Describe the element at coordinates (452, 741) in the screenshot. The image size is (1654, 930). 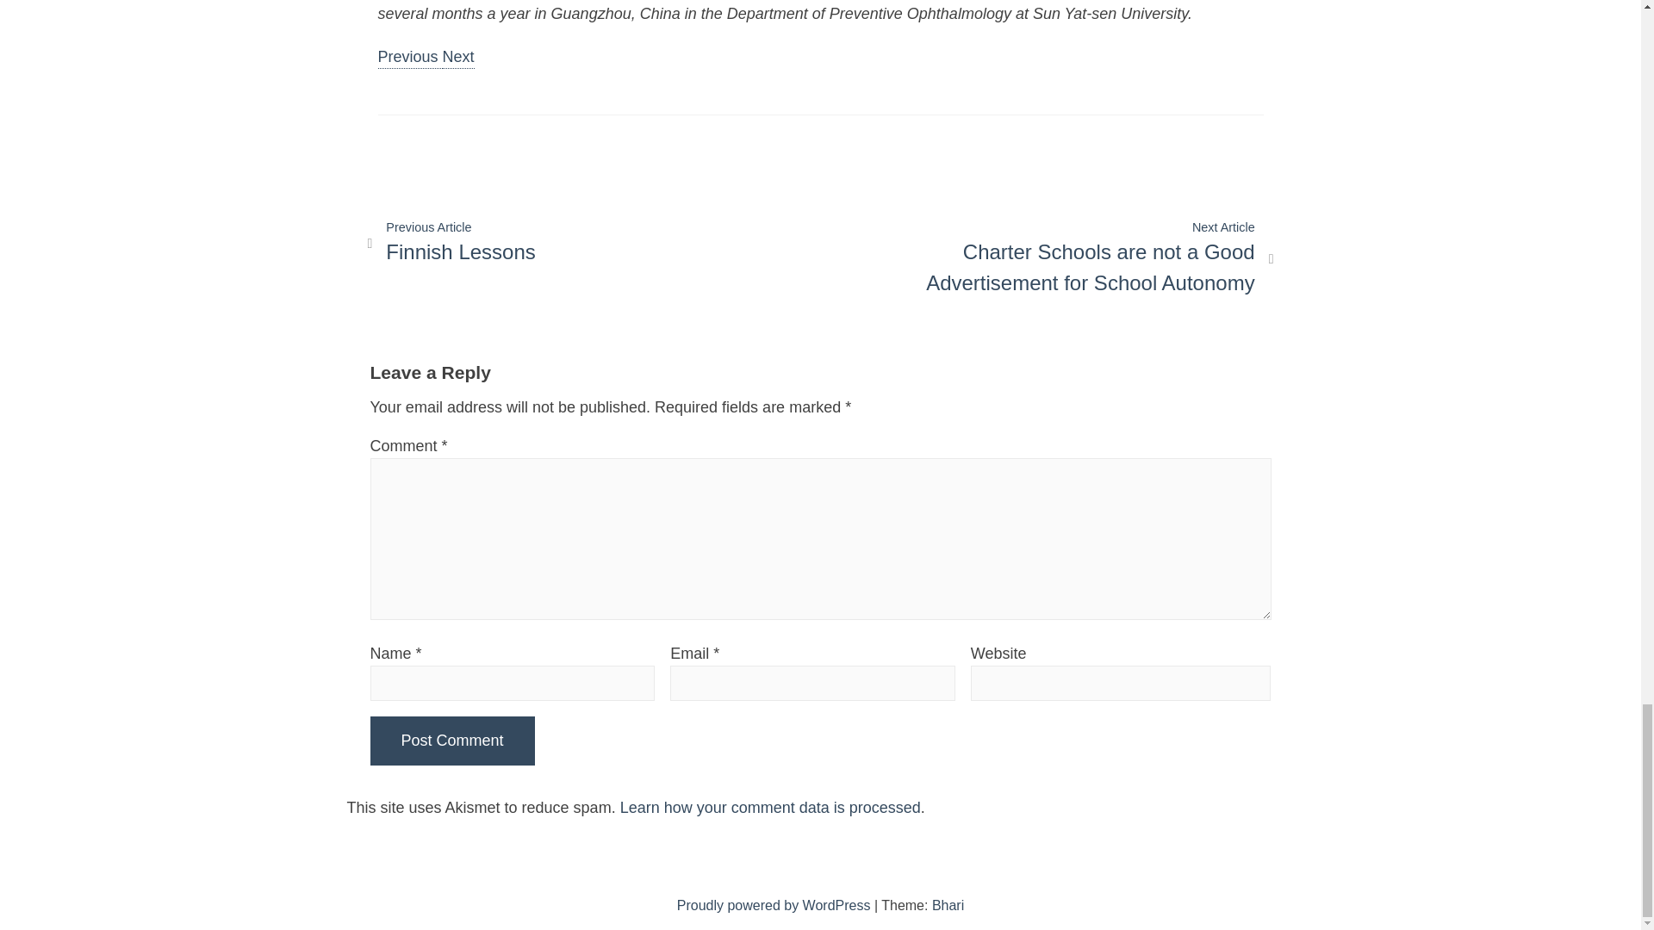
I see `Bhari` at that location.